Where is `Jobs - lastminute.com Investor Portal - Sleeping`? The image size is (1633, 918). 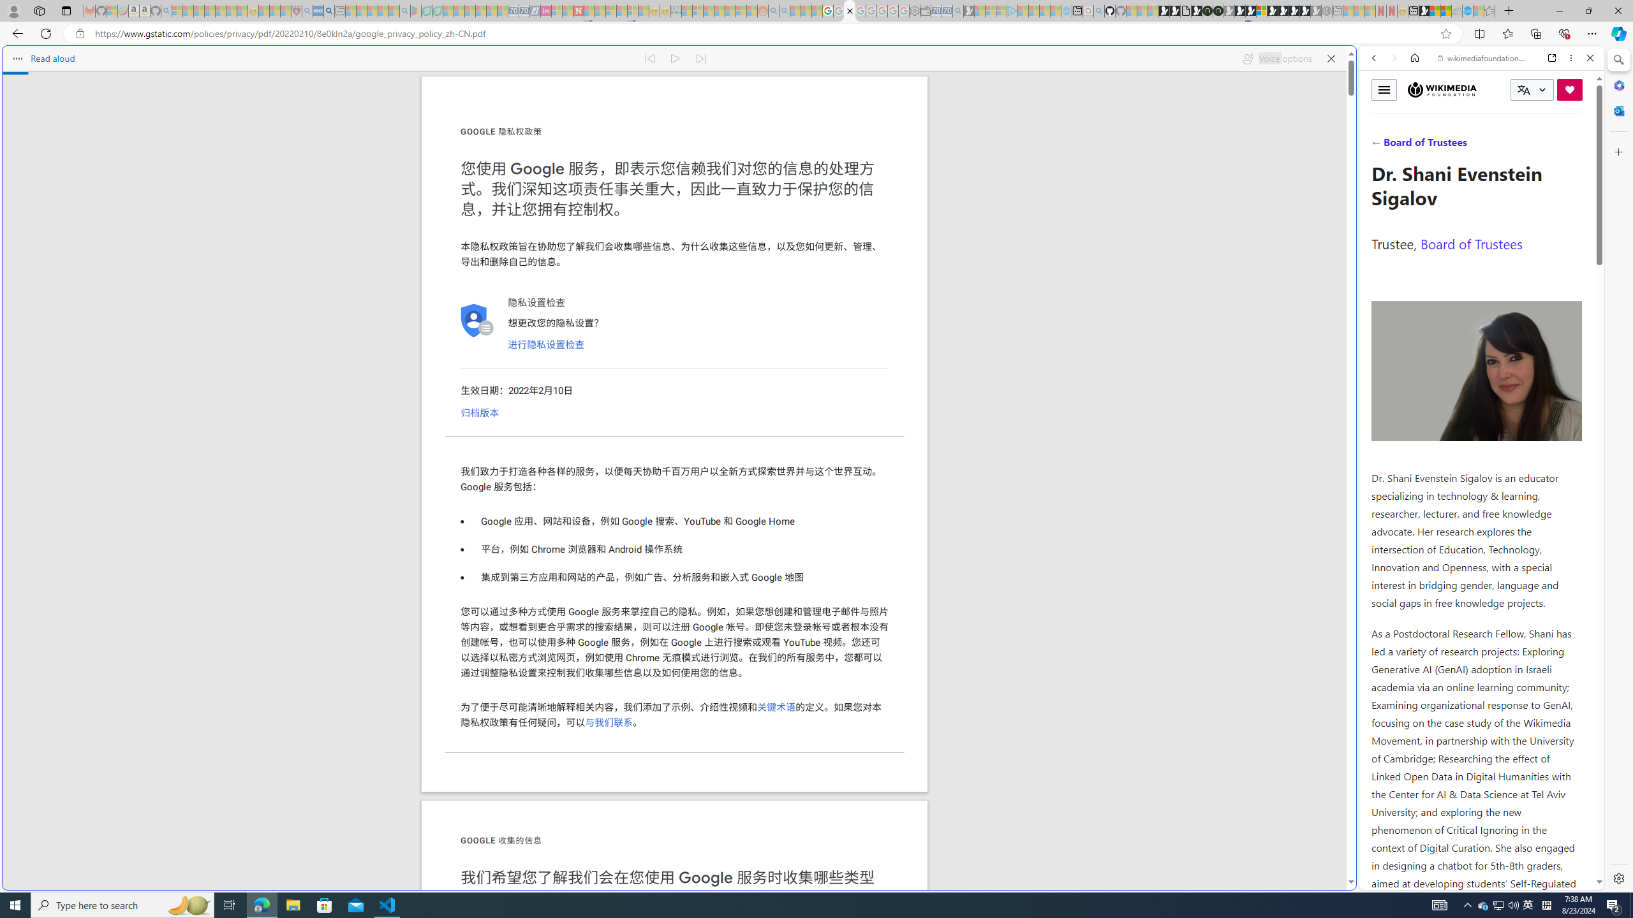 Jobs - lastminute.com Investor Portal - Sleeping is located at coordinates (546, 11).